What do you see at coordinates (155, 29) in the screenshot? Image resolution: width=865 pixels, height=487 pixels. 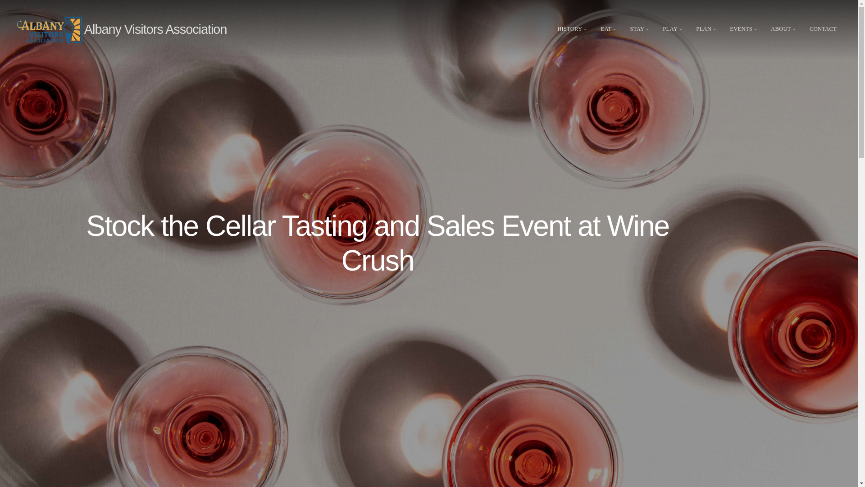 I see `Albany Visitors Association` at bounding box center [155, 29].